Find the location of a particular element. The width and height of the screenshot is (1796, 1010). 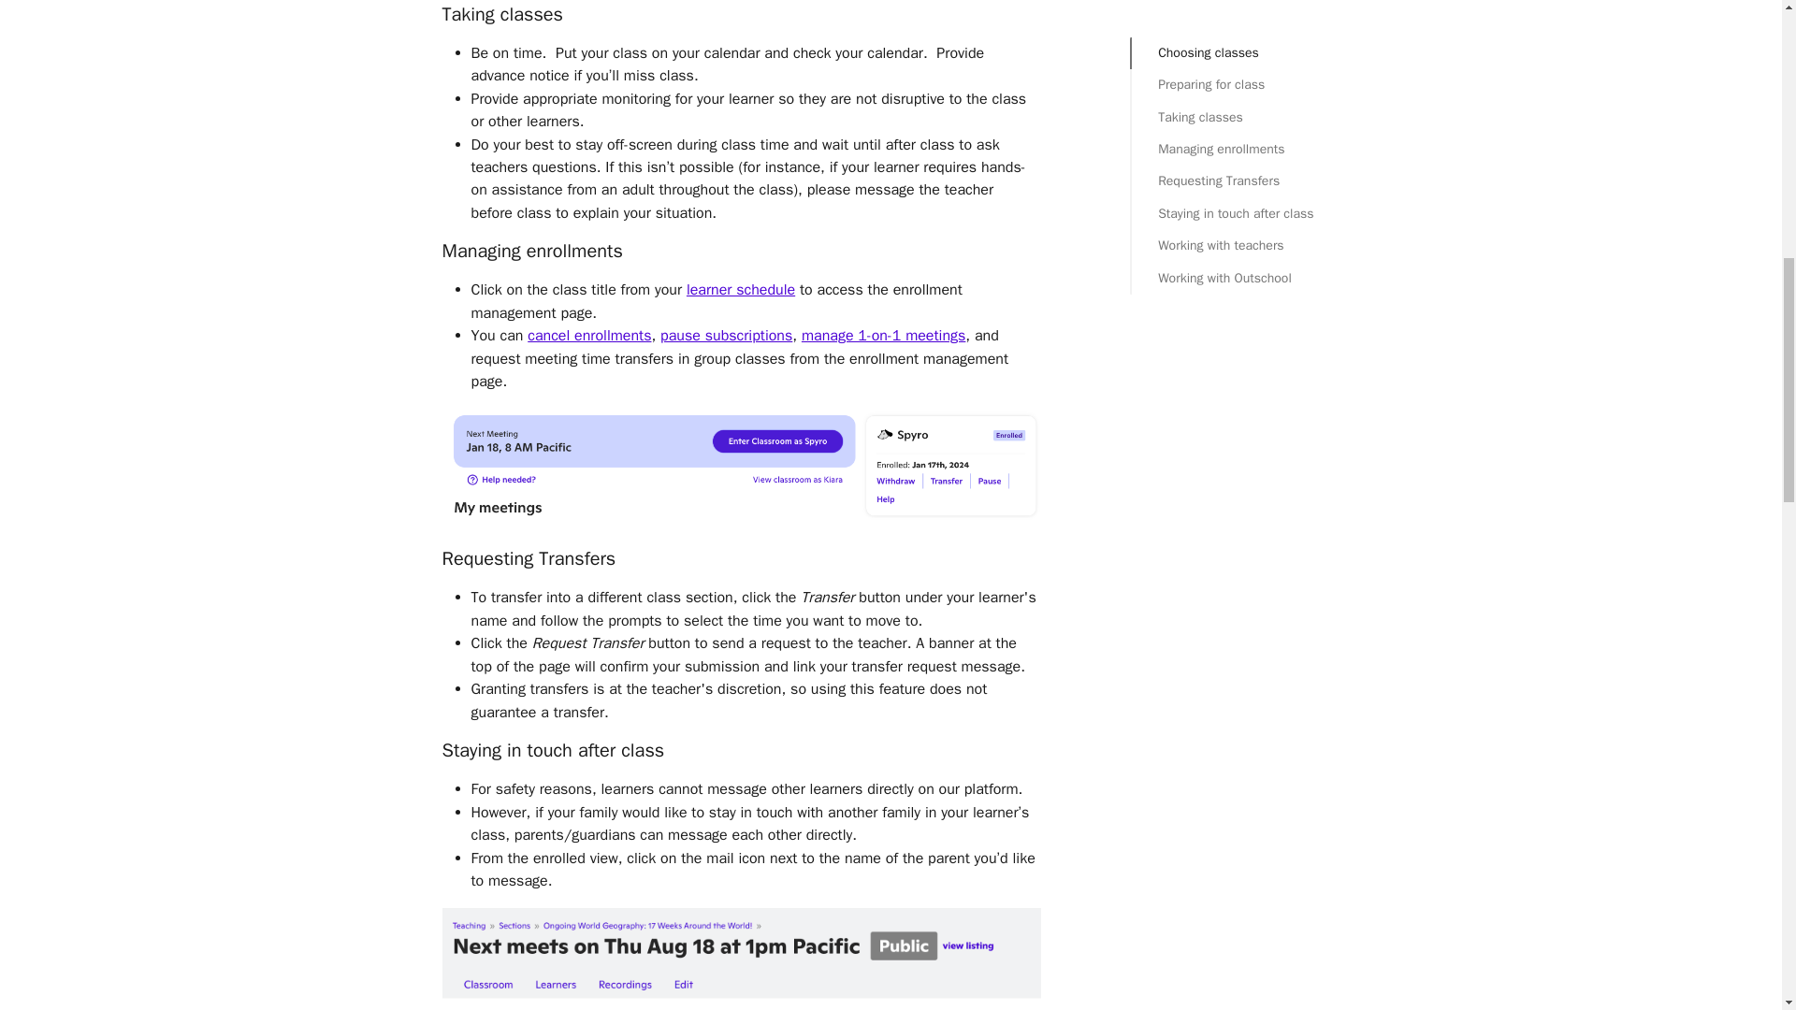

pause subscriptions is located at coordinates (726, 335).